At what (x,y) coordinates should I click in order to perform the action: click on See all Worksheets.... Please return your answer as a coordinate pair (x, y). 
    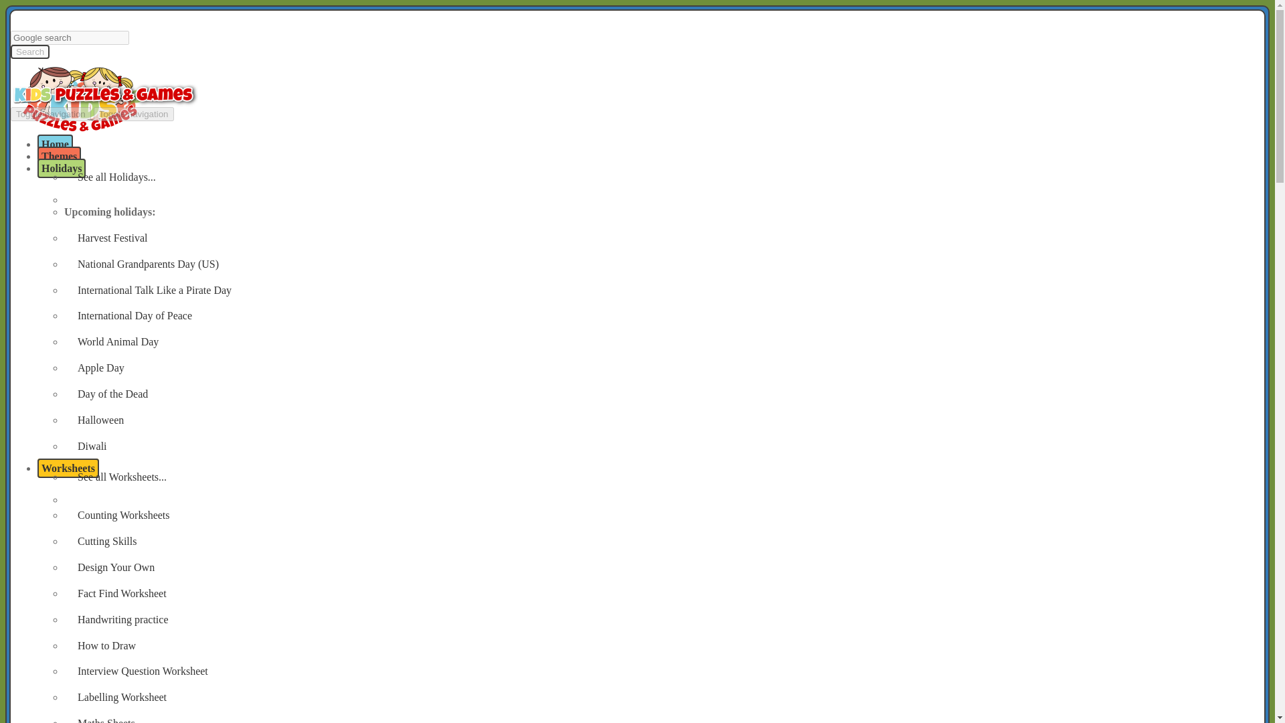
    Looking at the image, I should click on (663, 477).